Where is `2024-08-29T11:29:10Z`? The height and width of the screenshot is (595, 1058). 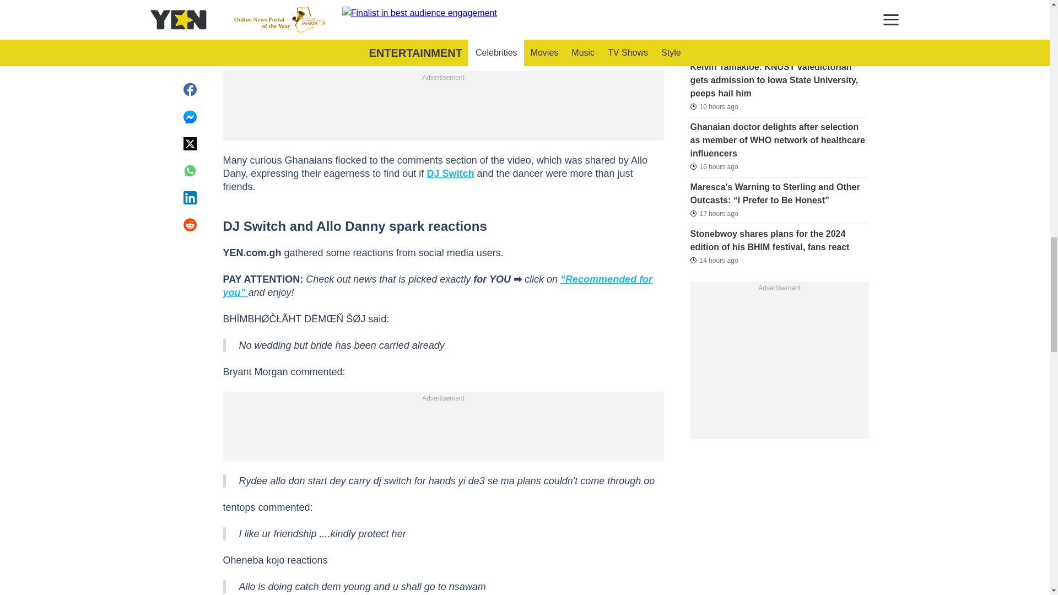 2024-08-29T11:29:10Z is located at coordinates (713, 260).